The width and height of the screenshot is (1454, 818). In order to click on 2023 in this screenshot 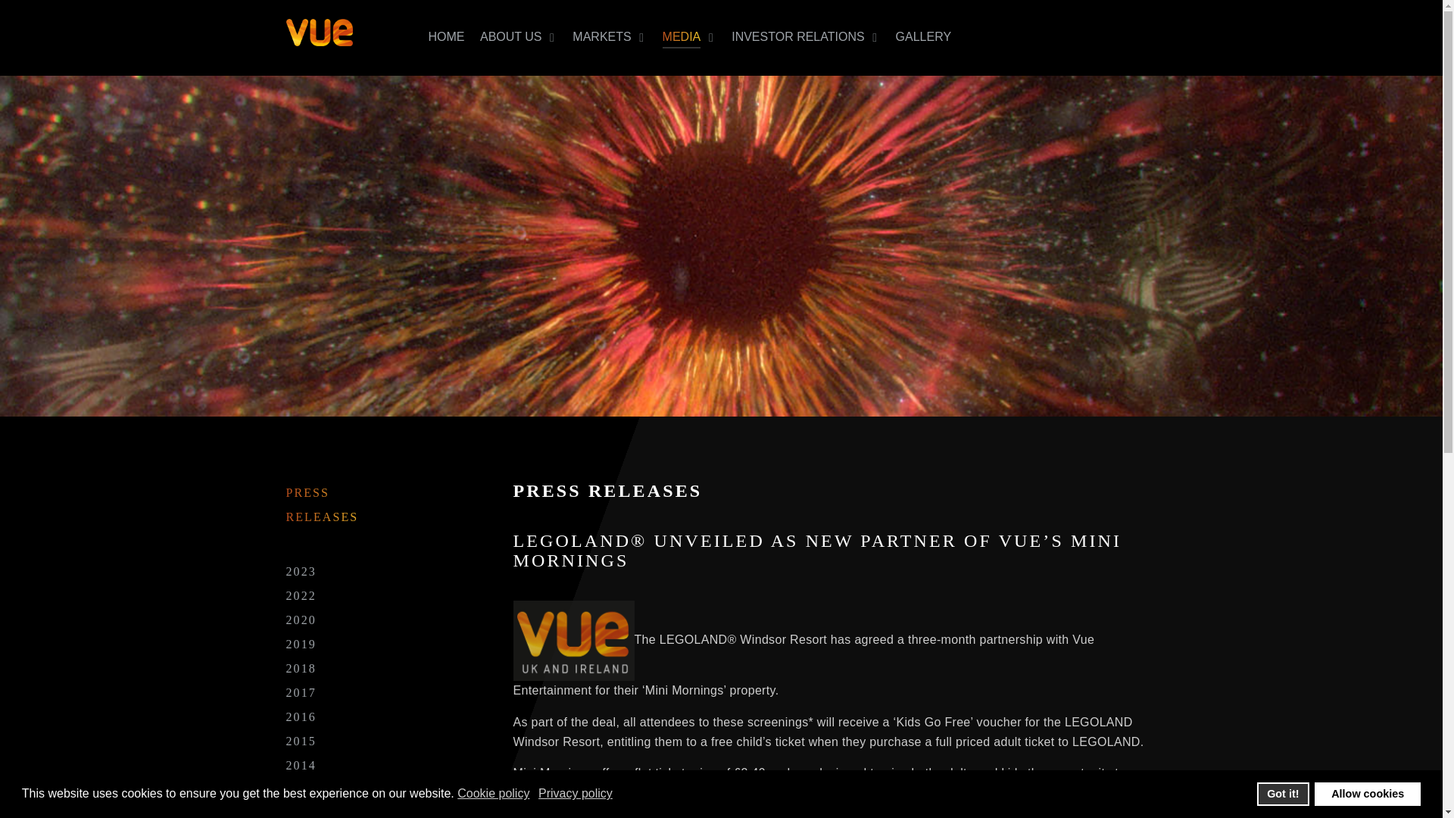, I will do `click(301, 571)`.